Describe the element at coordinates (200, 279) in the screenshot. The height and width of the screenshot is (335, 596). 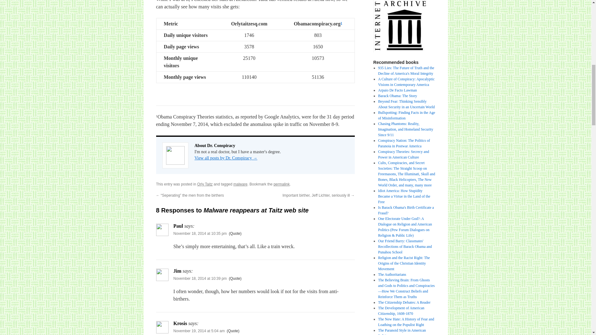
I see `November 18, 2014 at 10:39 pm` at that location.